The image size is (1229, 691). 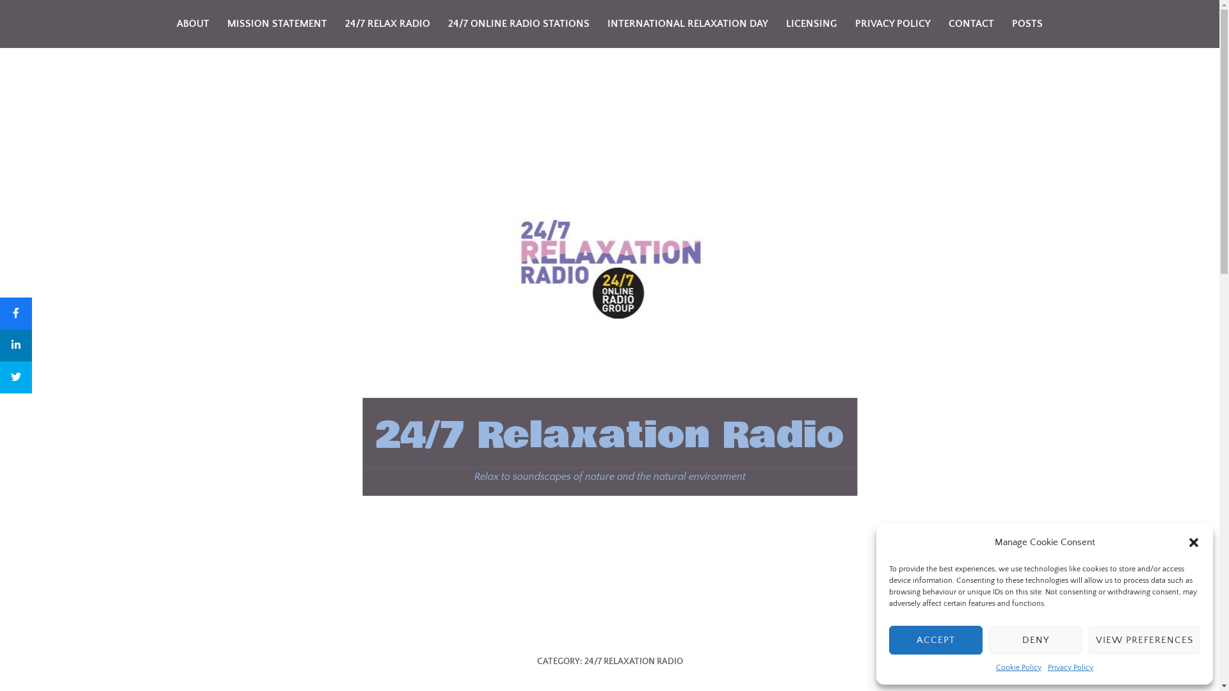 What do you see at coordinates (893, 24) in the screenshot?
I see `PRIVACY POLICY` at bounding box center [893, 24].